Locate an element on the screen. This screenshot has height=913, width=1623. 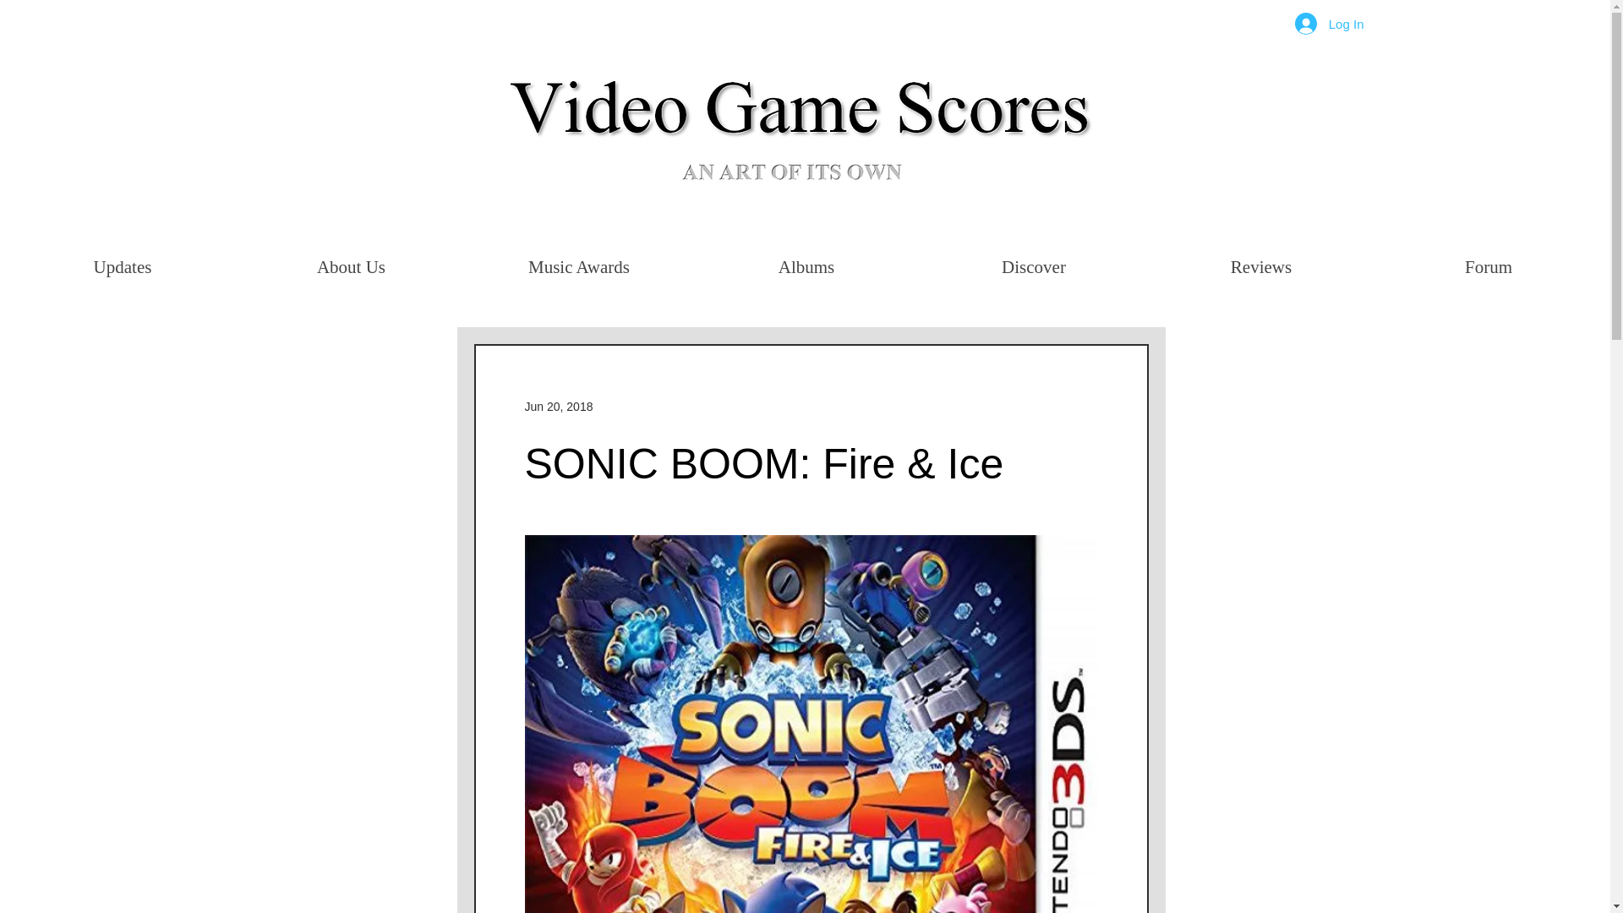
Log In is located at coordinates (1330, 24).